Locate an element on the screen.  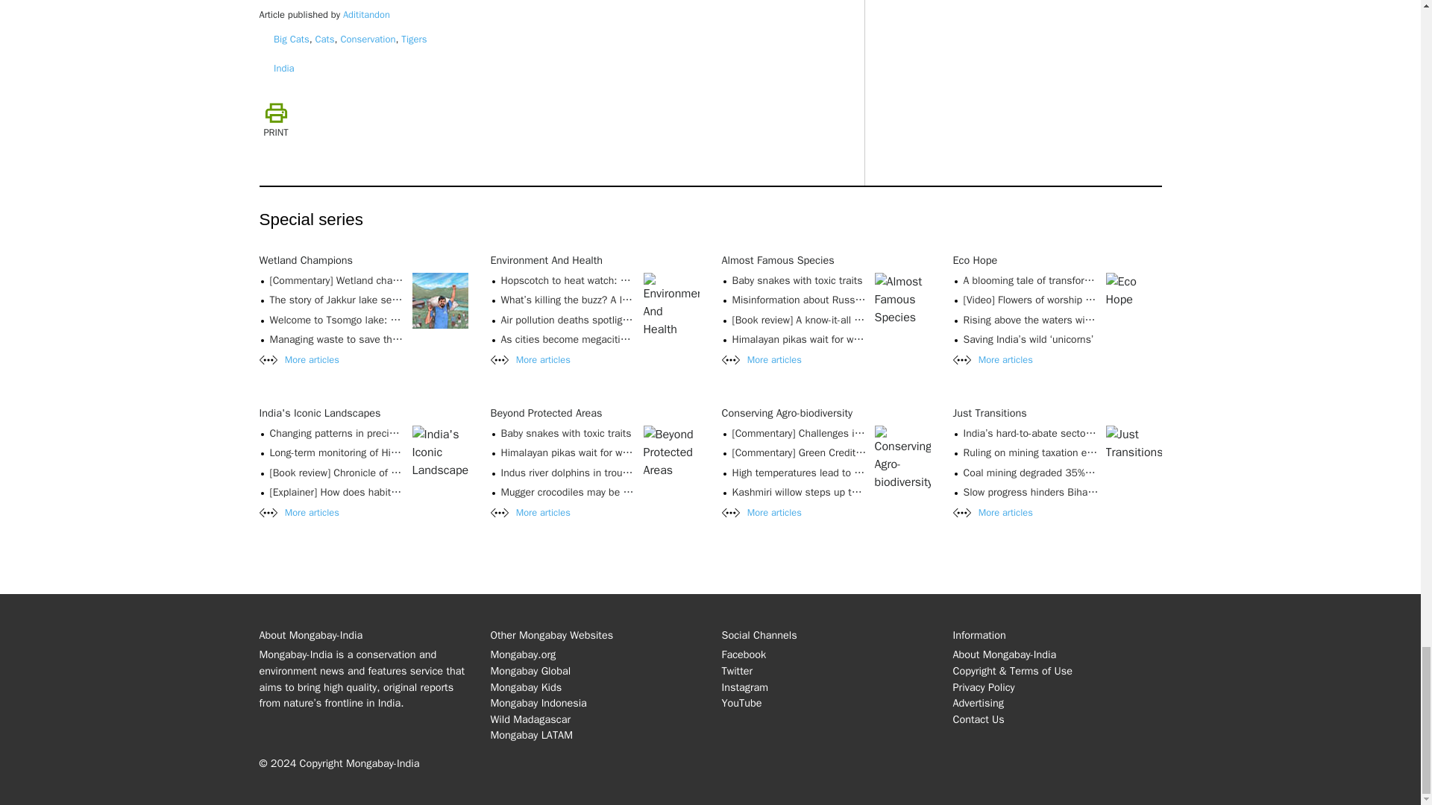
Tigers is located at coordinates (413, 39).